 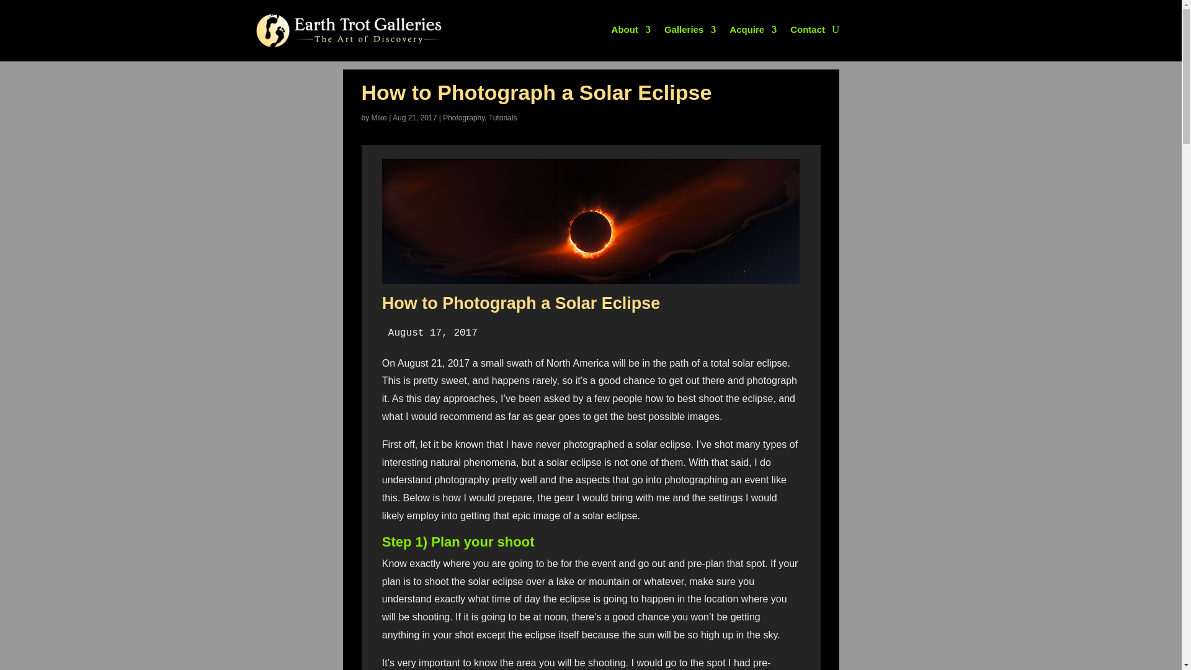 I want to click on Galleries, so click(x=690, y=32).